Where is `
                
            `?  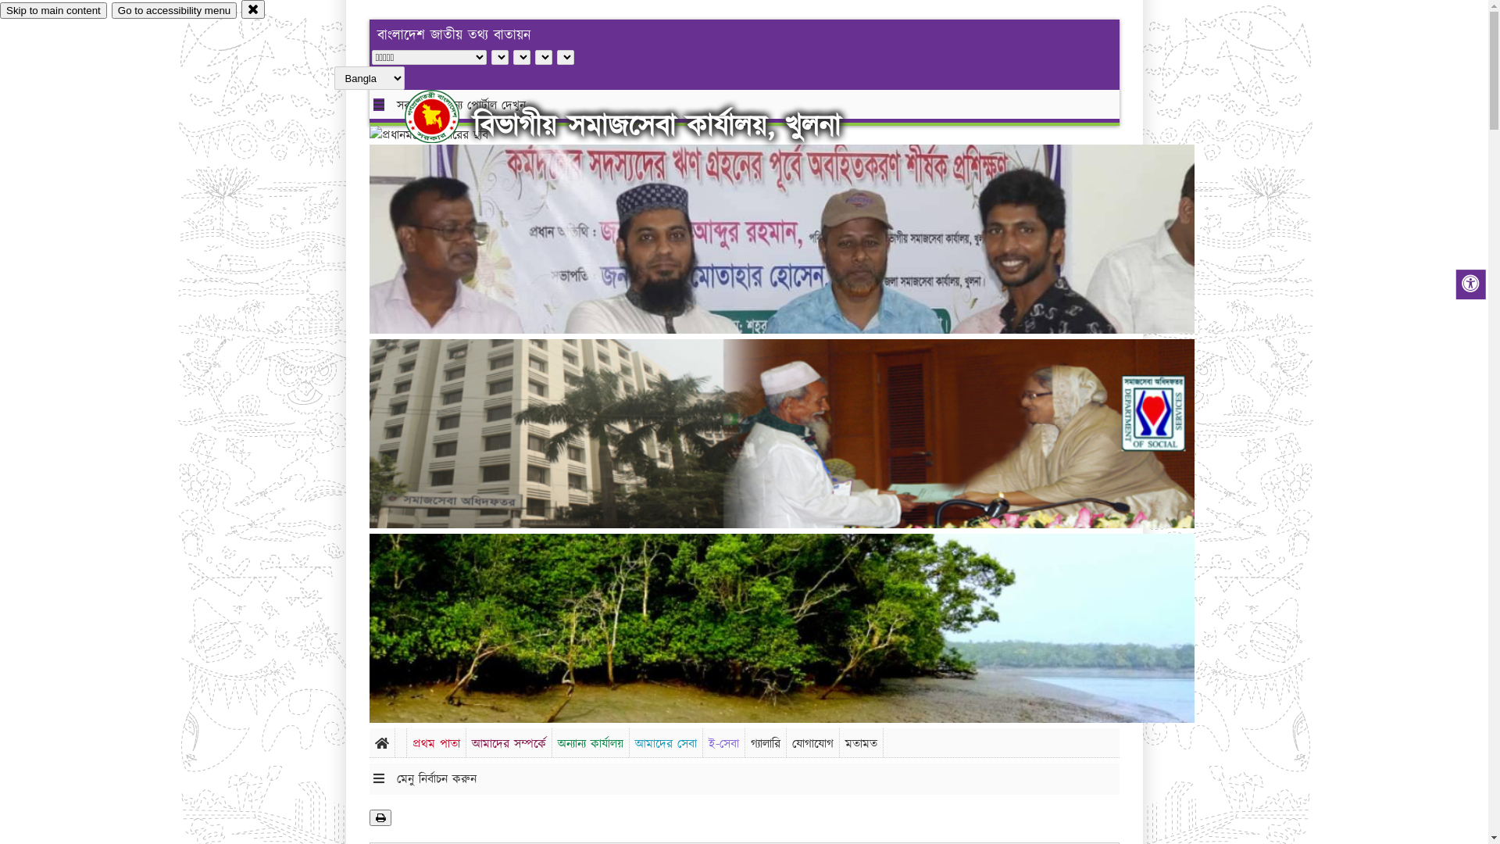

                
             is located at coordinates (445, 116).